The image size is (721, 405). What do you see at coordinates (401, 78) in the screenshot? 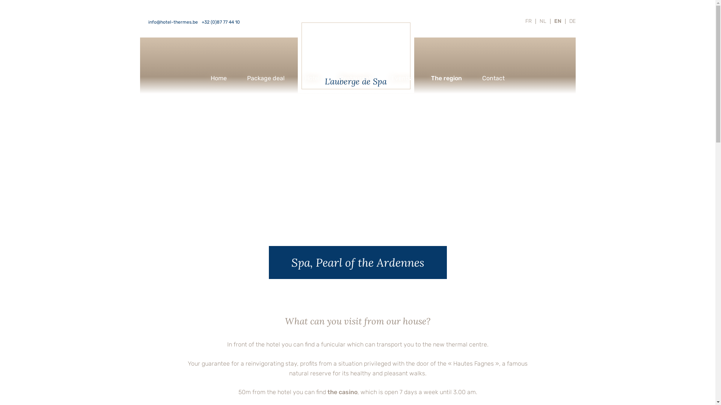
I see `Events` at bounding box center [401, 78].